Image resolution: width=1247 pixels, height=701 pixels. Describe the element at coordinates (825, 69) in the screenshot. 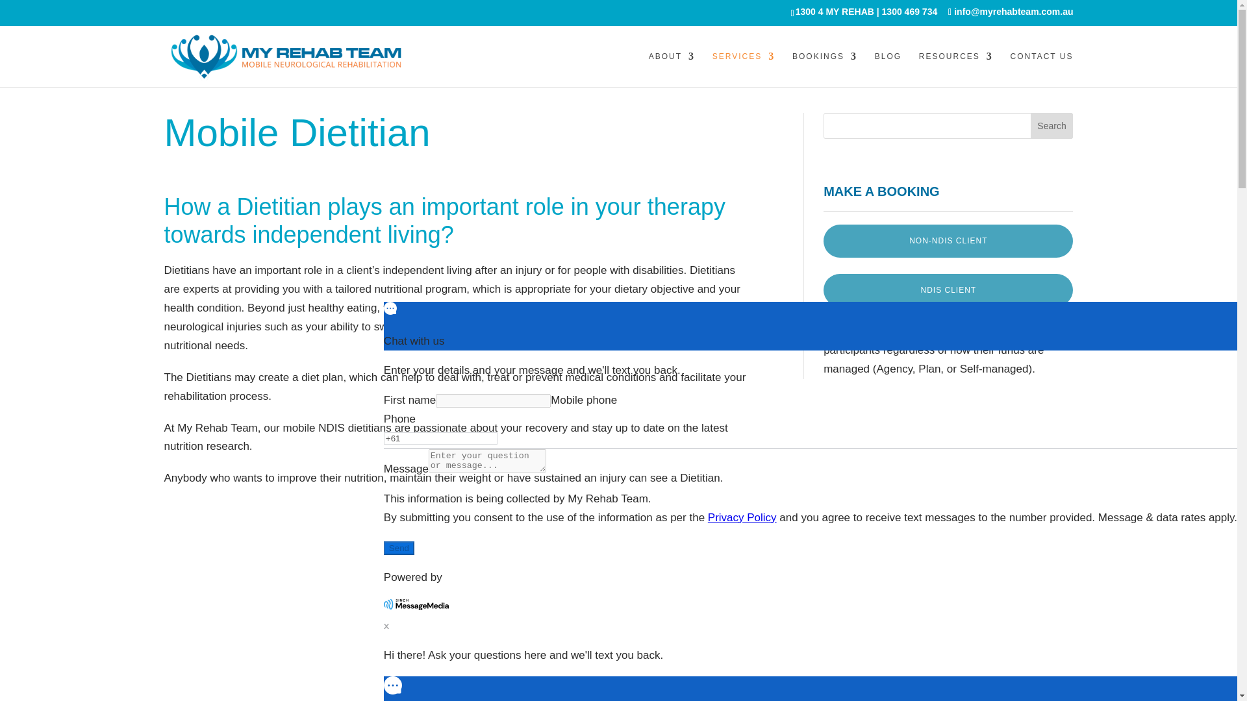

I see `BOOKINGS` at that location.